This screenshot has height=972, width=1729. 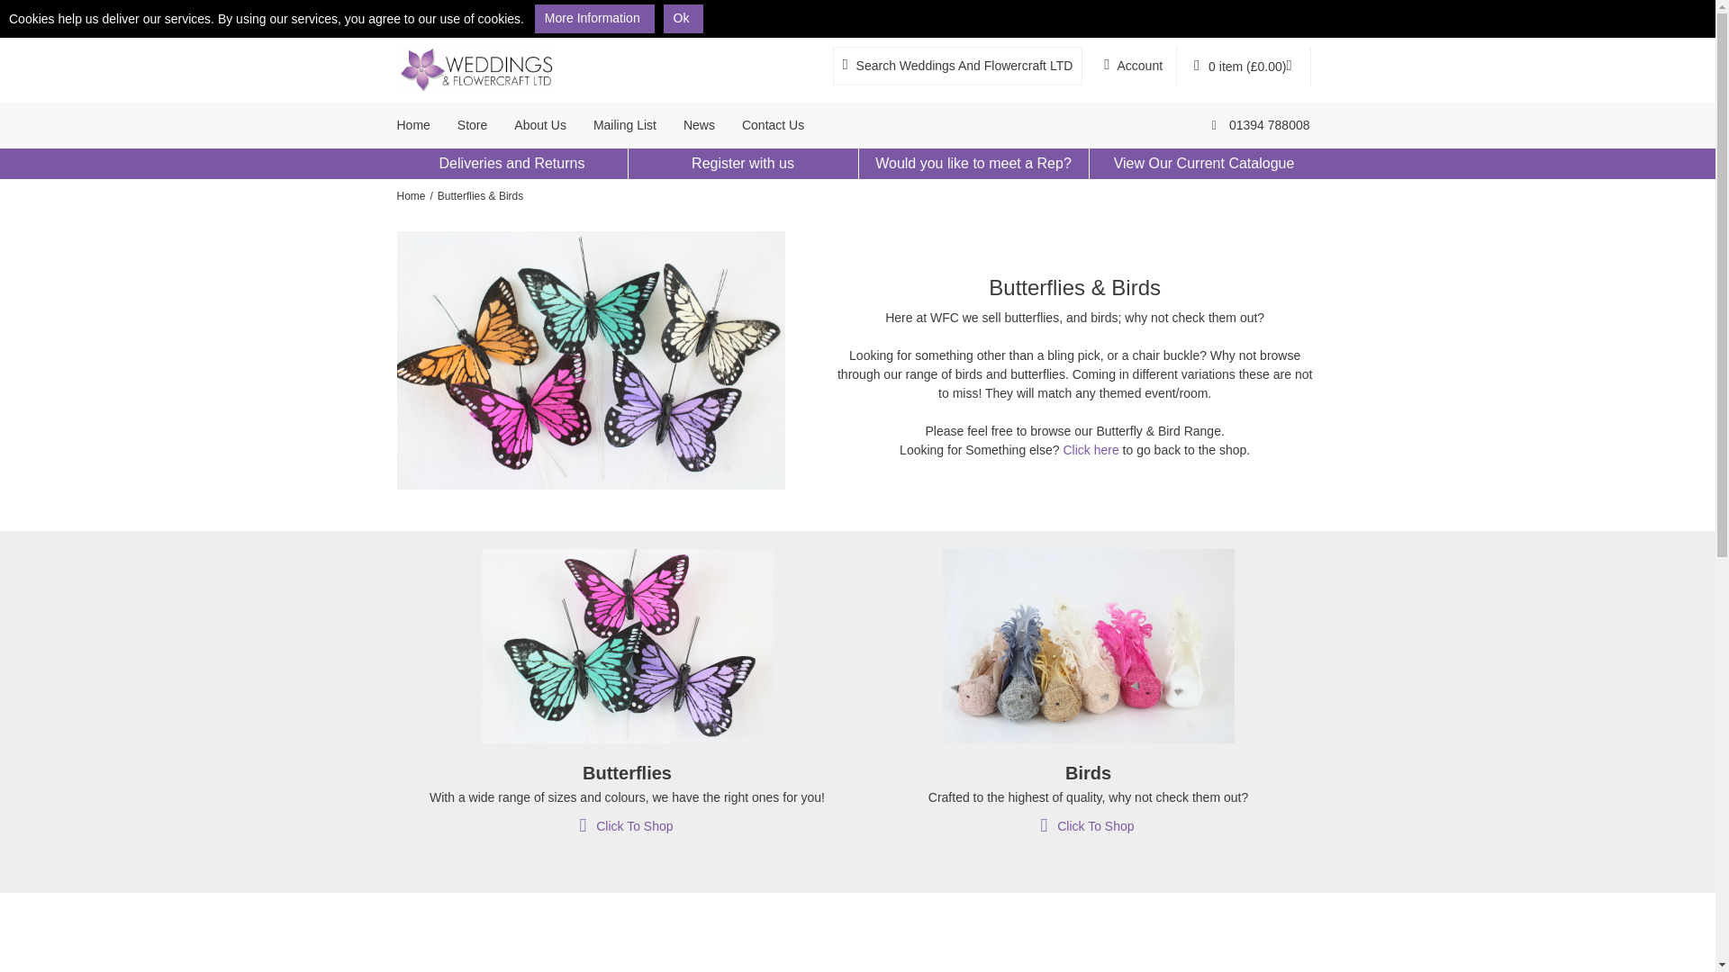 I want to click on Deliveries and Returns, so click(x=511, y=164).